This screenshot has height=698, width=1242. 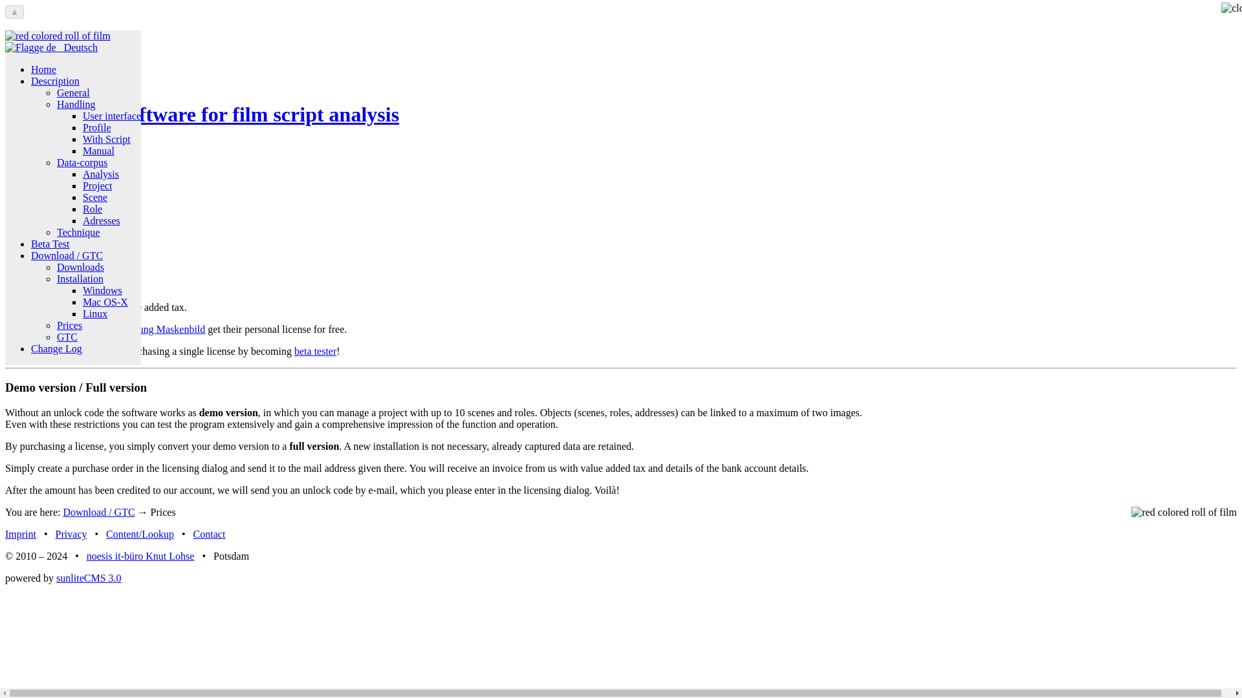 What do you see at coordinates (14, 12) in the screenshot?
I see `to top` at bounding box center [14, 12].